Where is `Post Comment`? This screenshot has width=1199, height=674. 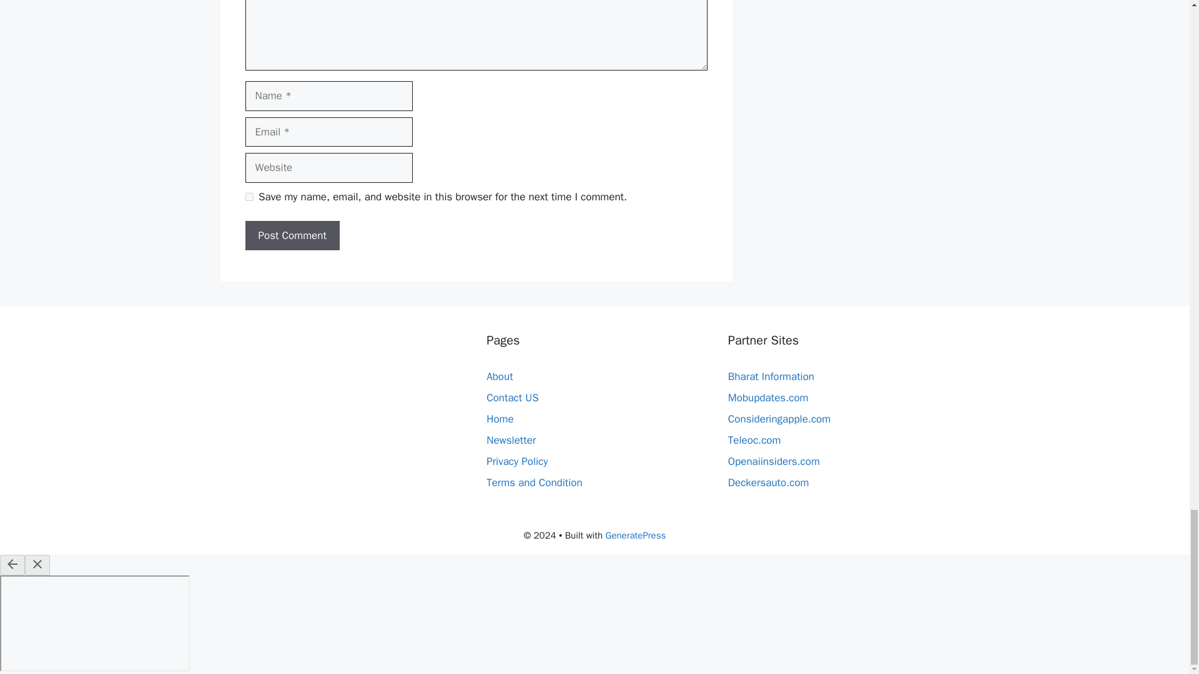
Post Comment is located at coordinates (292, 236).